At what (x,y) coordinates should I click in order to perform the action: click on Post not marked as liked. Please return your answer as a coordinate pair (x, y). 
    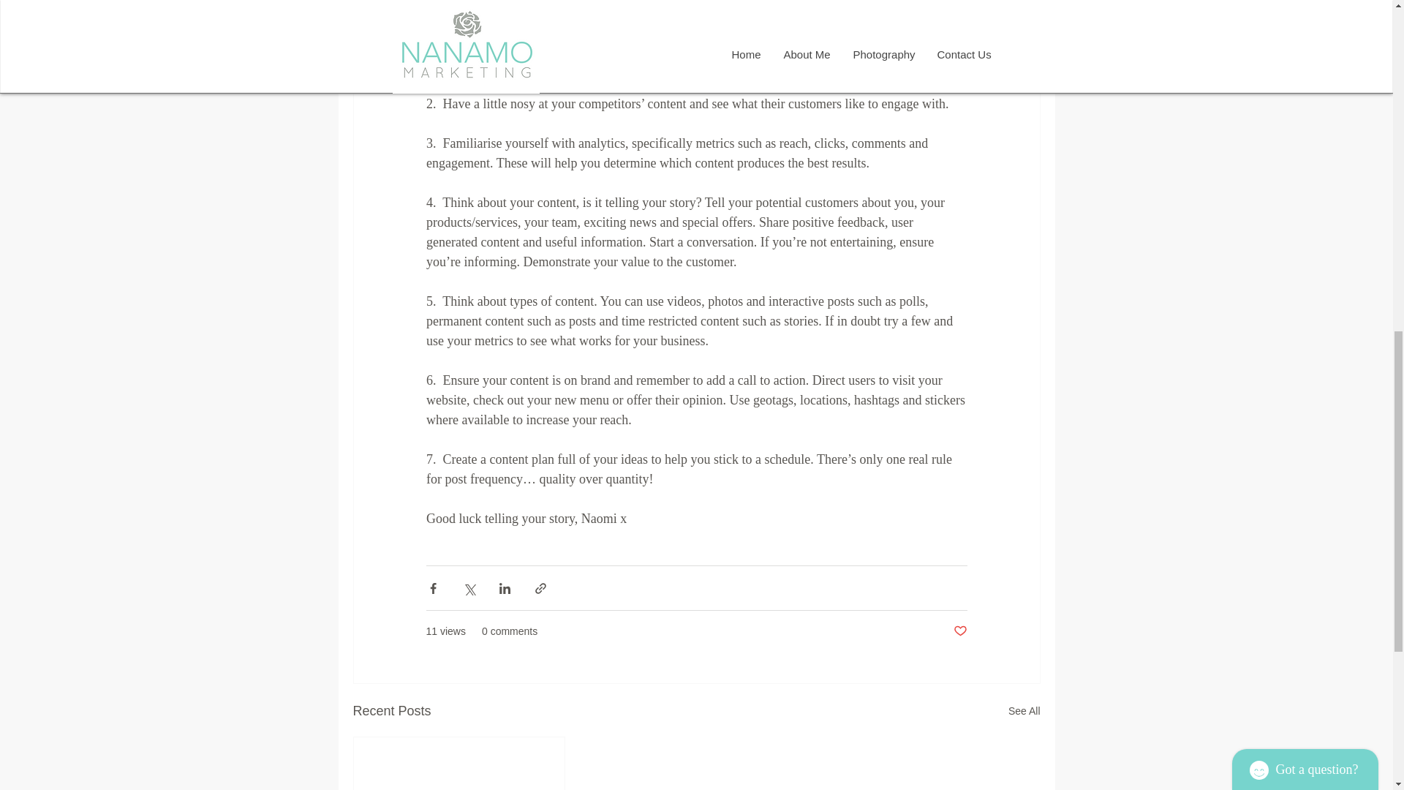
    Looking at the image, I should click on (959, 631).